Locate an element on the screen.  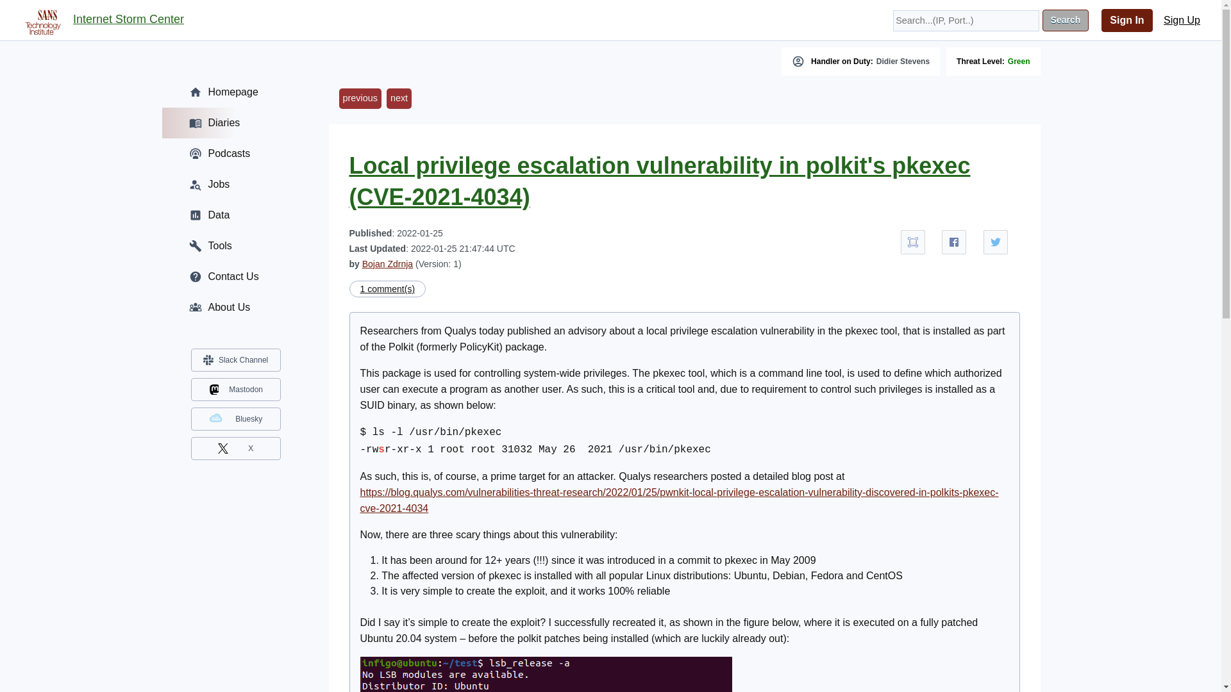
Jobs is located at coordinates (235, 185).